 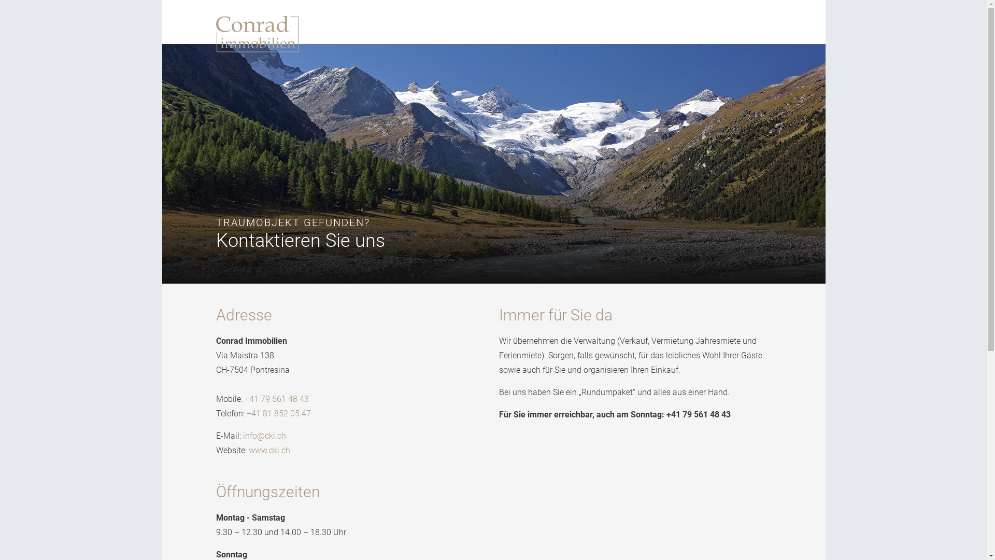 I want to click on info@cki.ch, so click(x=264, y=436).